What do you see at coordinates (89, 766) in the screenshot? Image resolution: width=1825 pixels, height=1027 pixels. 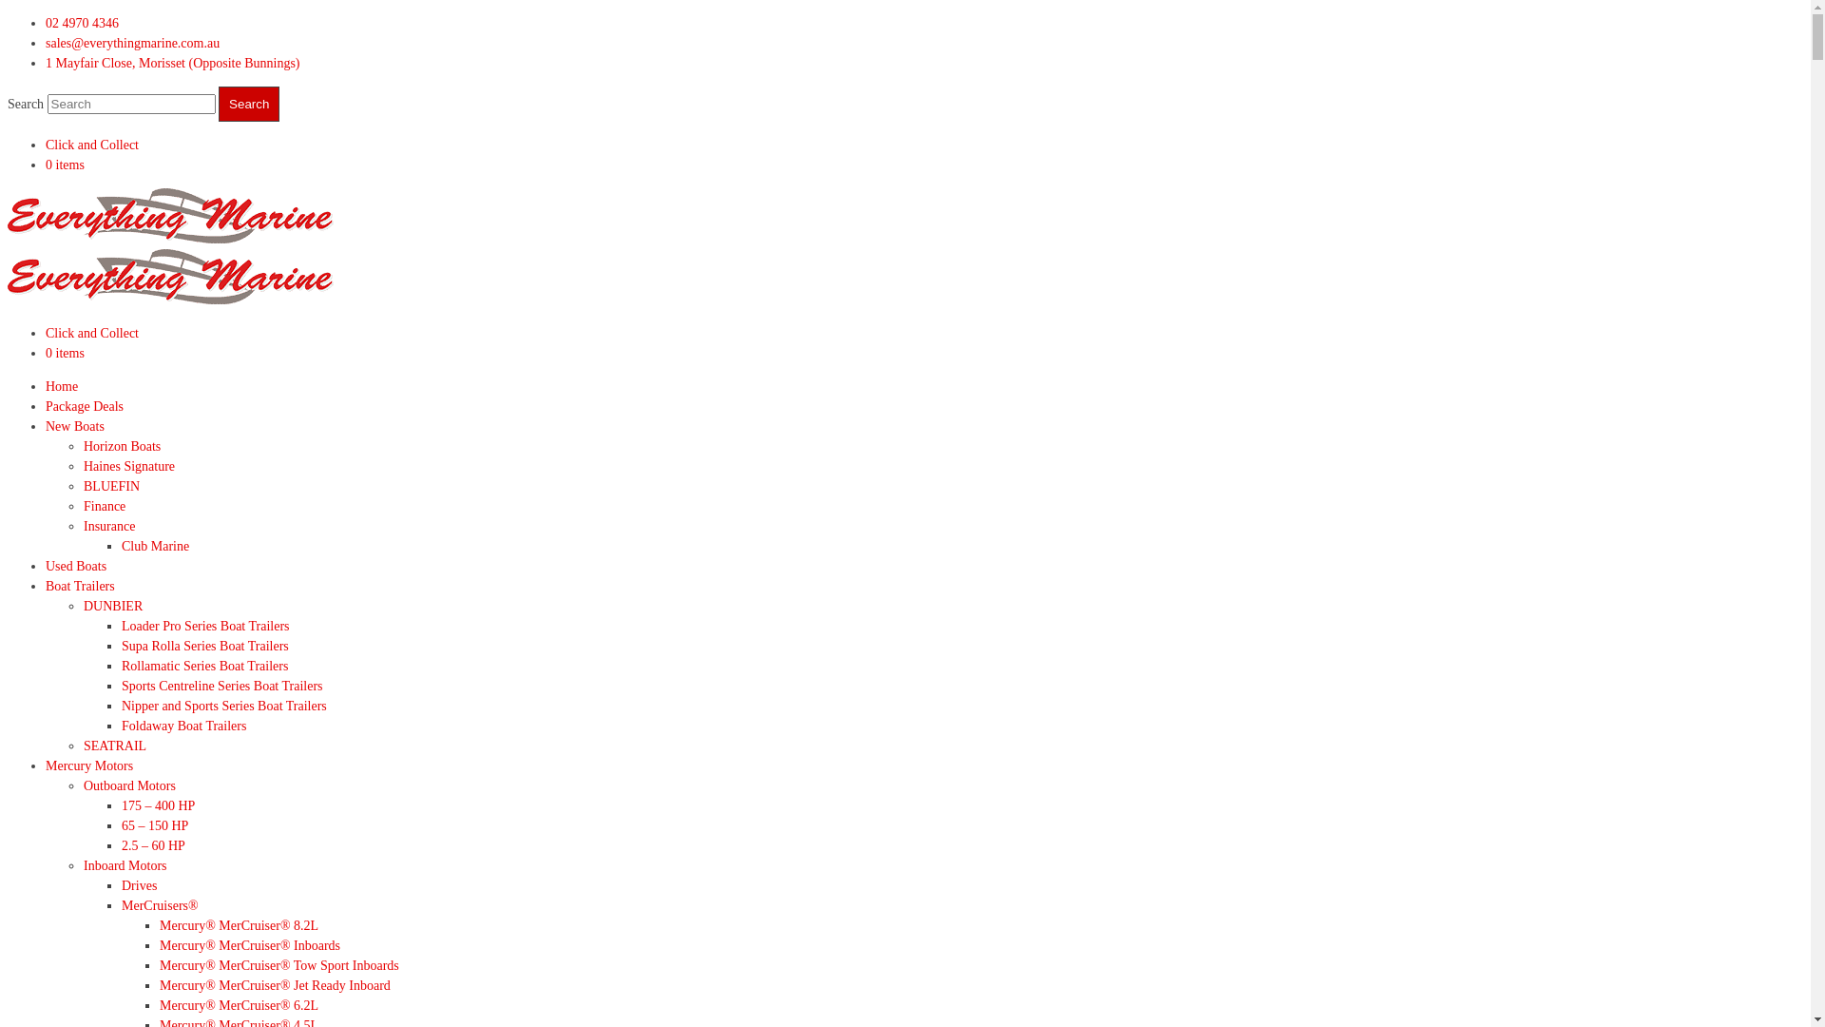 I see `Mercury Motors` at bounding box center [89, 766].